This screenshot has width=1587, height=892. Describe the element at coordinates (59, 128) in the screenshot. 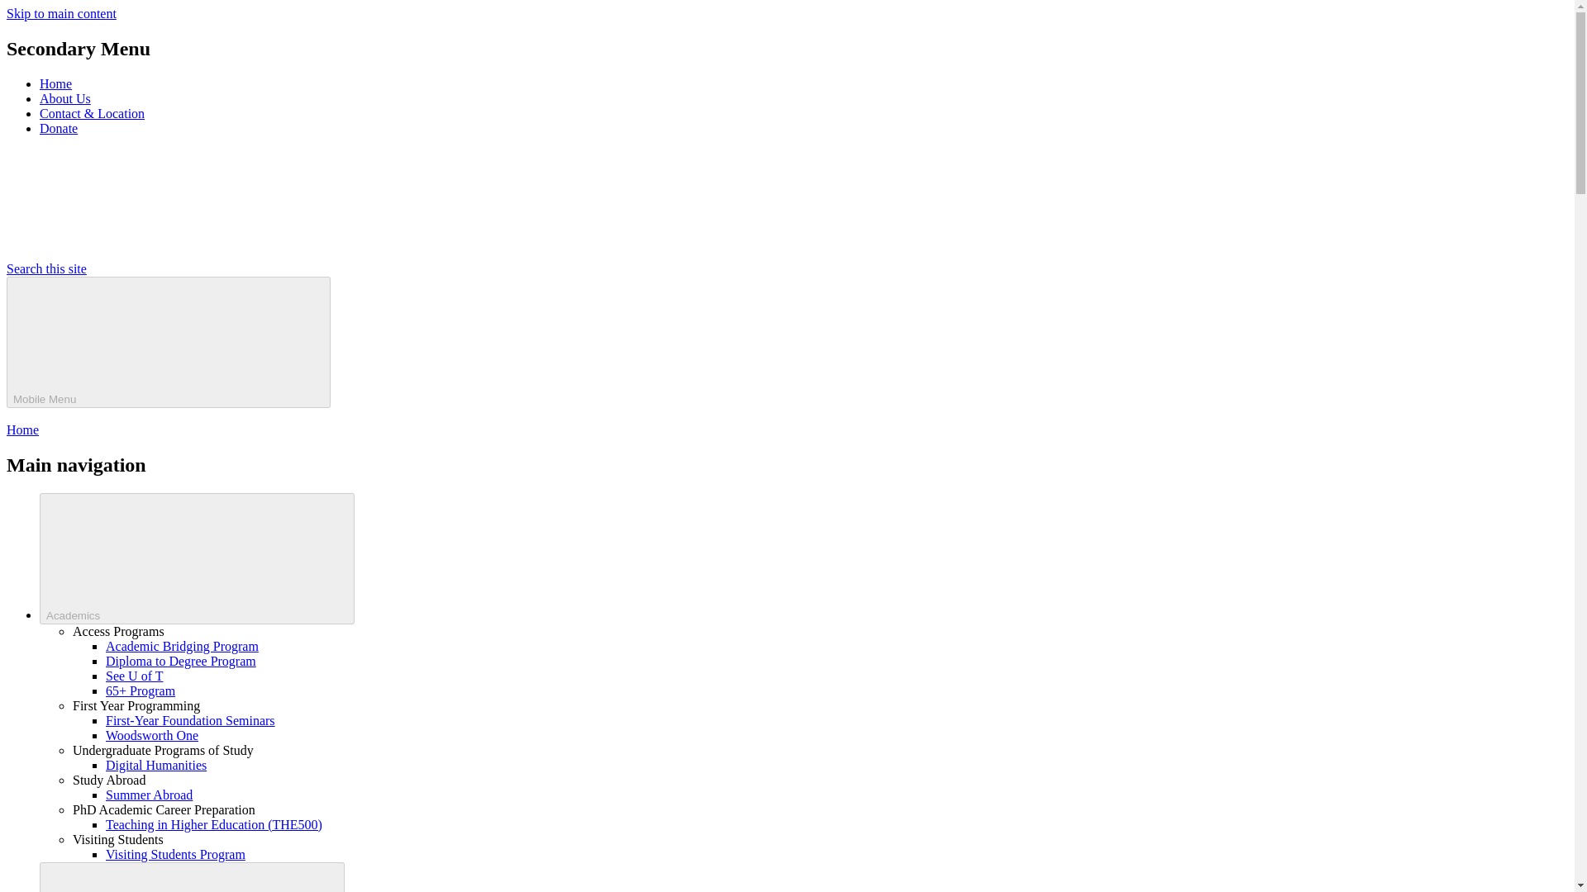

I see `Donate` at that location.